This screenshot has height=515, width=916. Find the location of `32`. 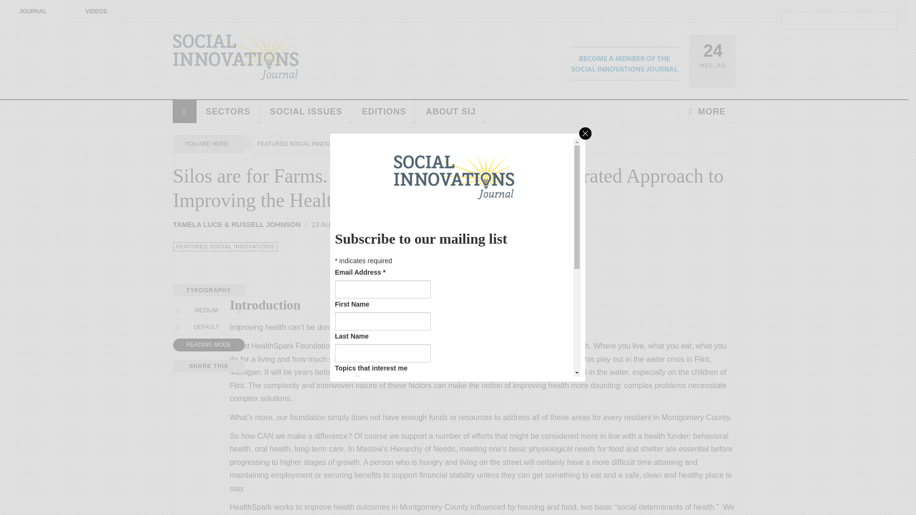

32 is located at coordinates (357, 448).